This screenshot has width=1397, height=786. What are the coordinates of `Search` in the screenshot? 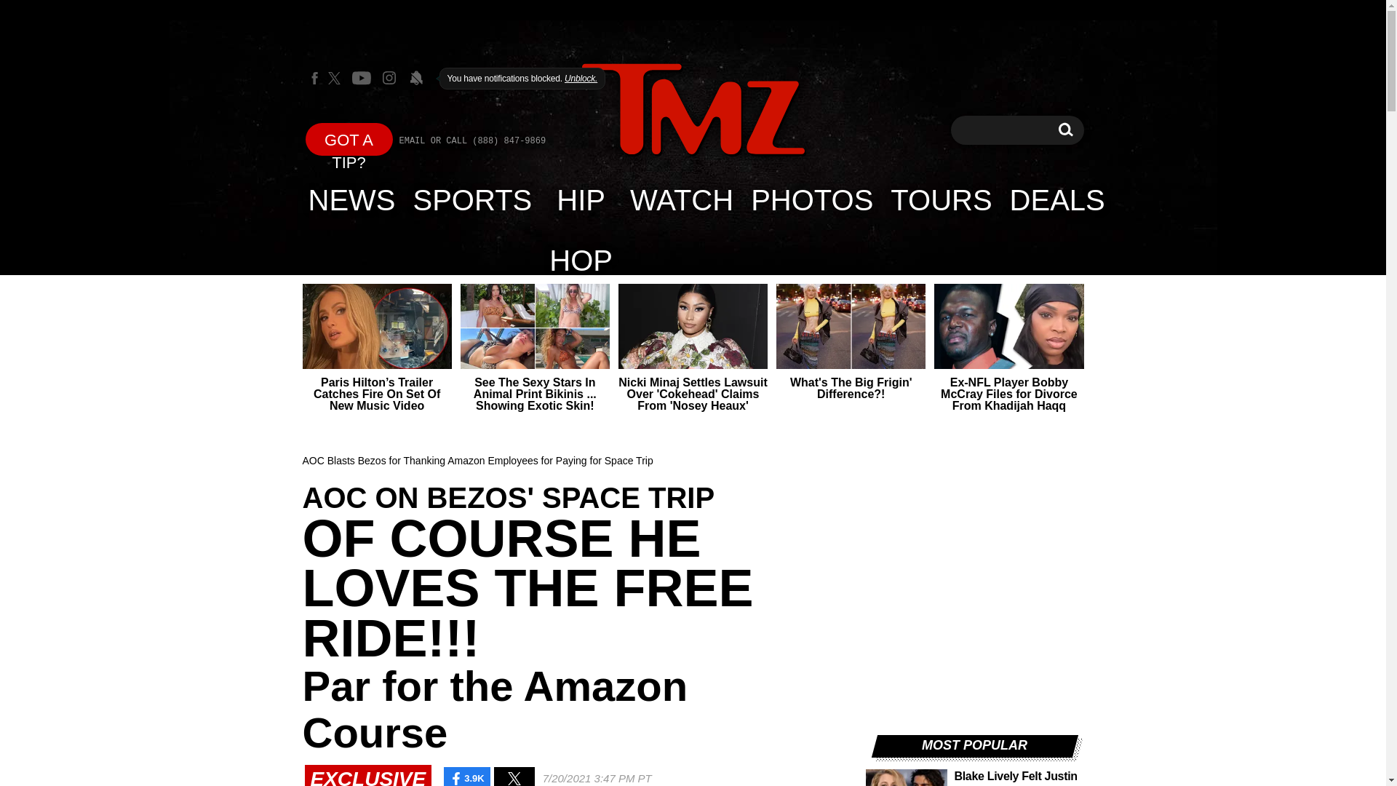 It's located at (1065, 130).